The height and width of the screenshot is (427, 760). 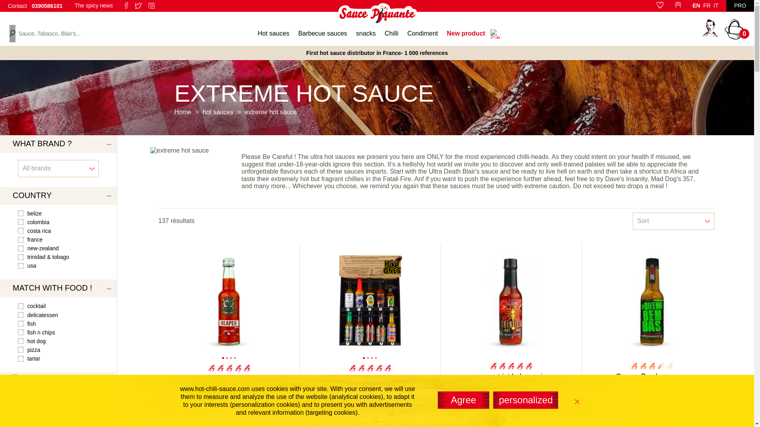 What do you see at coordinates (526, 400) in the screenshot?
I see `personalized` at bounding box center [526, 400].